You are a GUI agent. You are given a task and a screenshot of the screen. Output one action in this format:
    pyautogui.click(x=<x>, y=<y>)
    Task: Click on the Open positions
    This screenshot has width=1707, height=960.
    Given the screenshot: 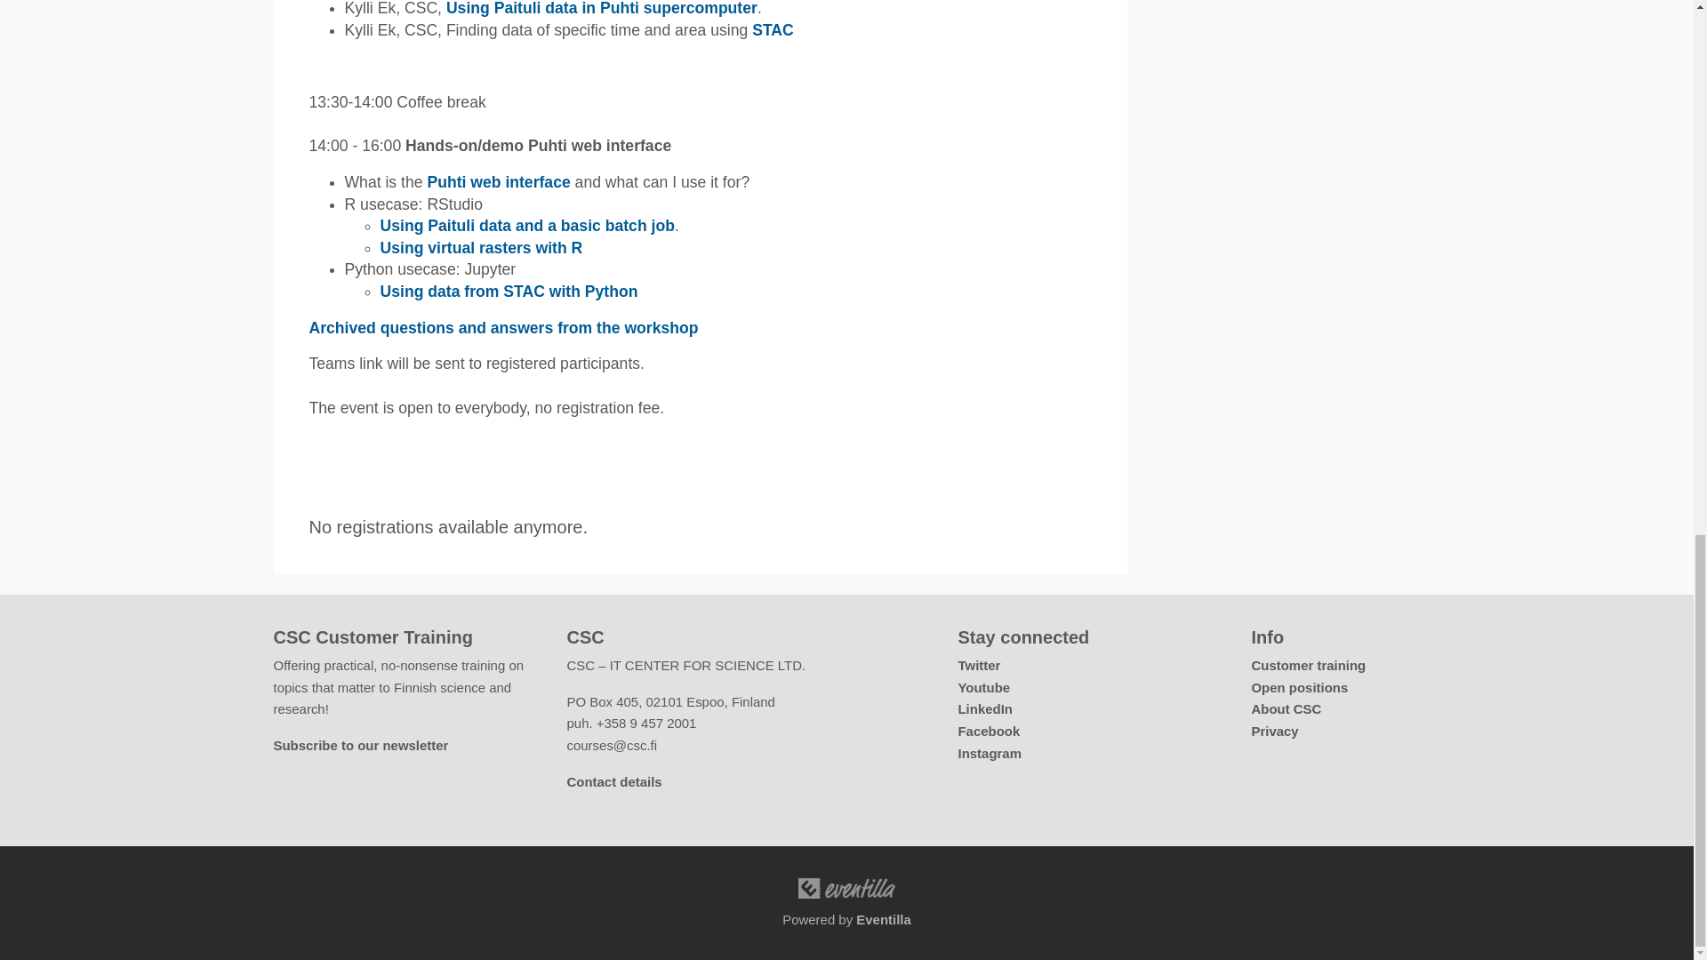 What is the action you would take?
    pyautogui.click(x=1300, y=686)
    